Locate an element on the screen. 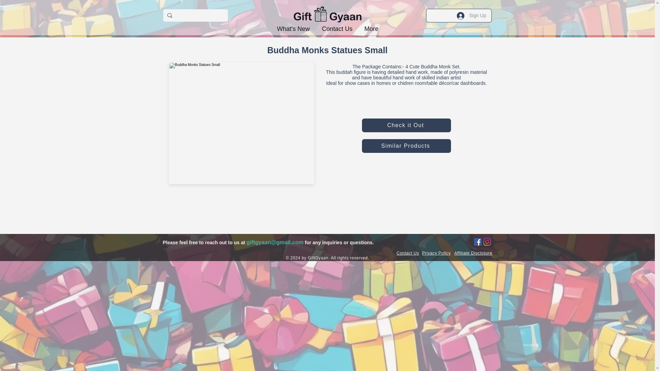 The width and height of the screenshot is (660, 371). Check it Out is located at coordinates (406, 125).